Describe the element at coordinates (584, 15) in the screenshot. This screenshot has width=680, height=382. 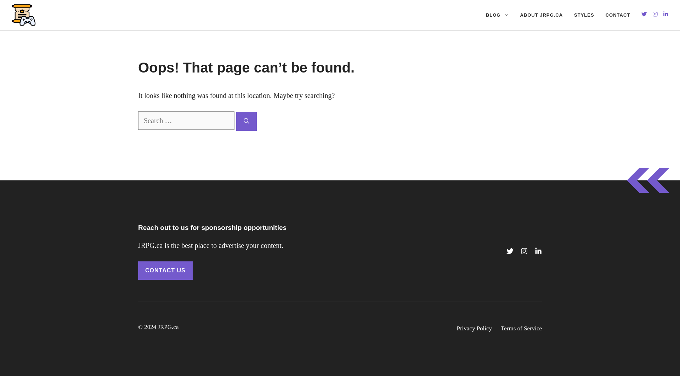
I see `STYLES` at that location.